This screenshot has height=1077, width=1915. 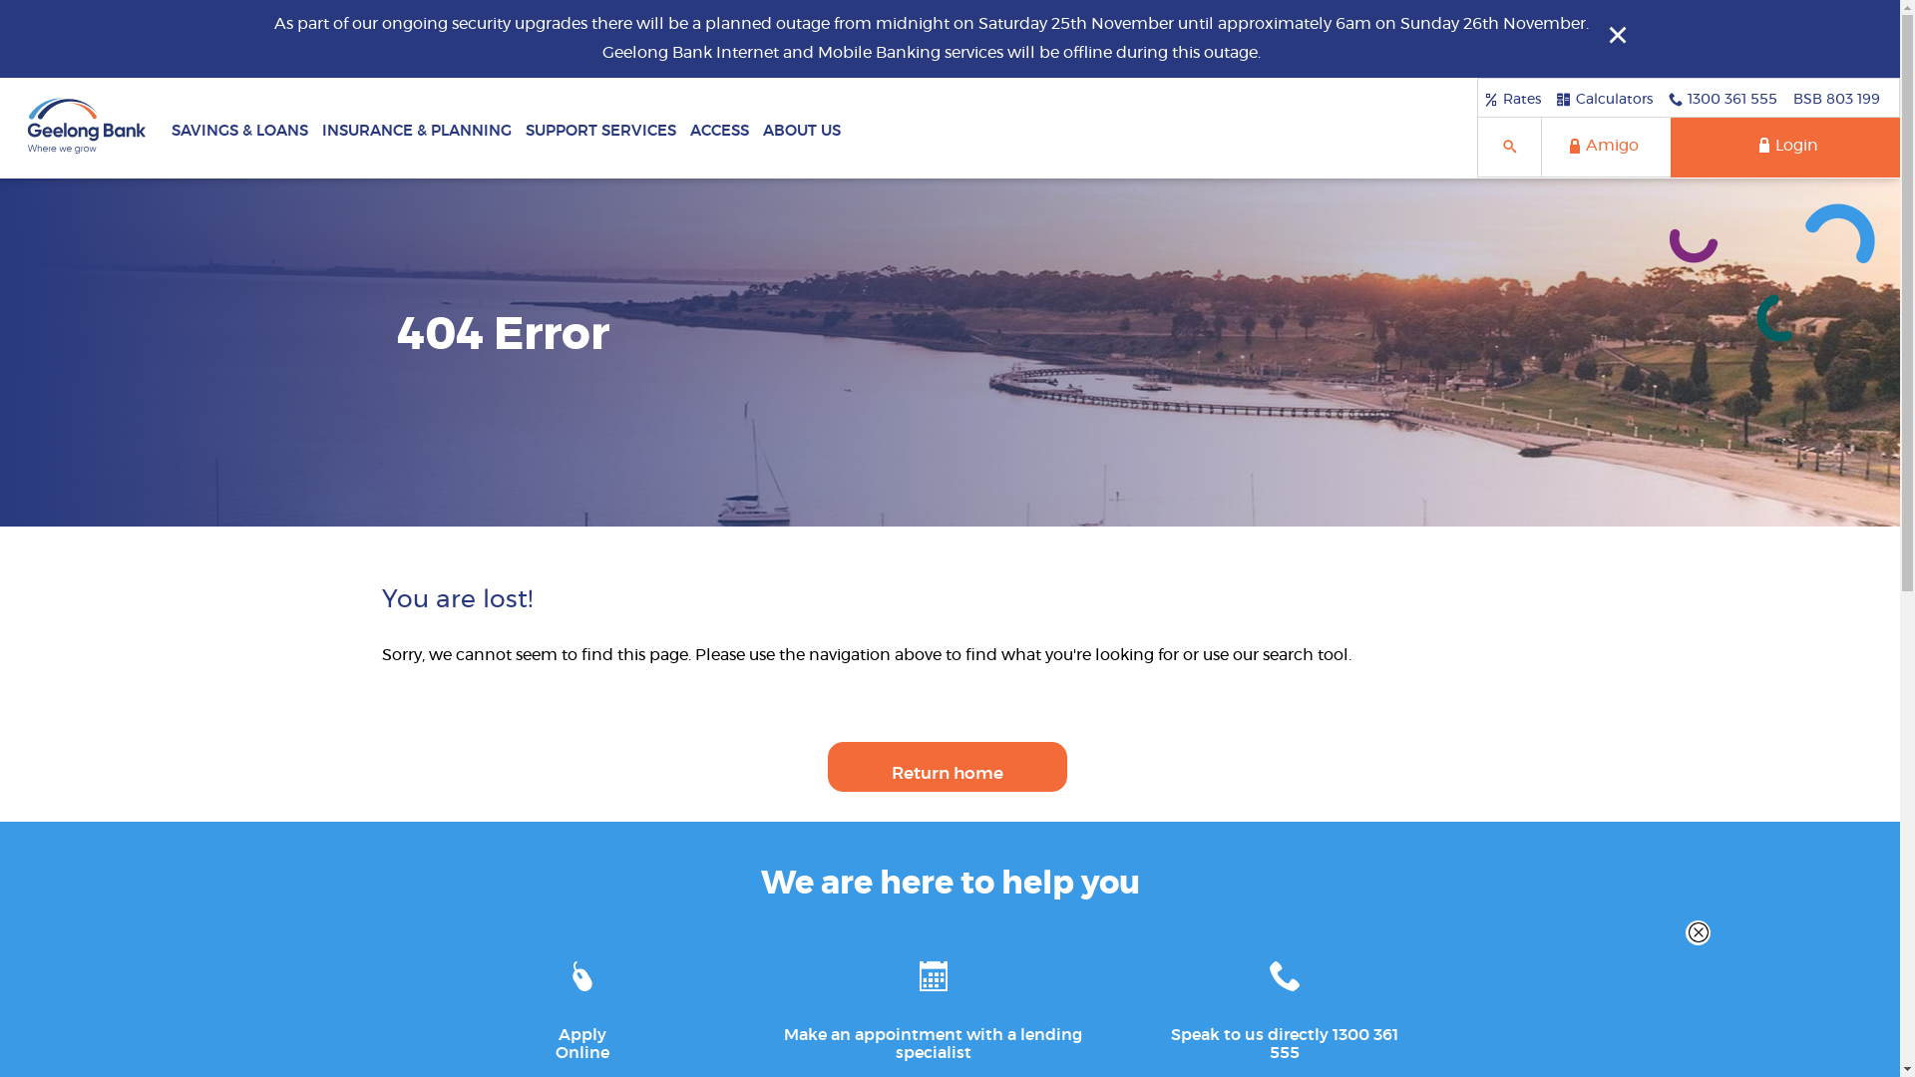 I want to click on INSURANCE & PLANNING, so click(x=417, y=128).